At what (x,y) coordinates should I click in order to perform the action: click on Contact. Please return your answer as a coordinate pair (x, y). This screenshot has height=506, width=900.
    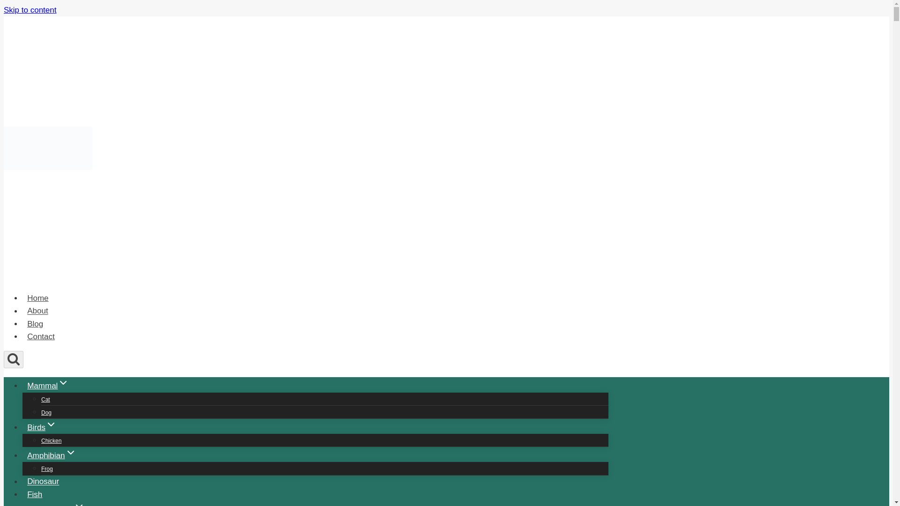
    Looking at the image, I should click on (41, 336).